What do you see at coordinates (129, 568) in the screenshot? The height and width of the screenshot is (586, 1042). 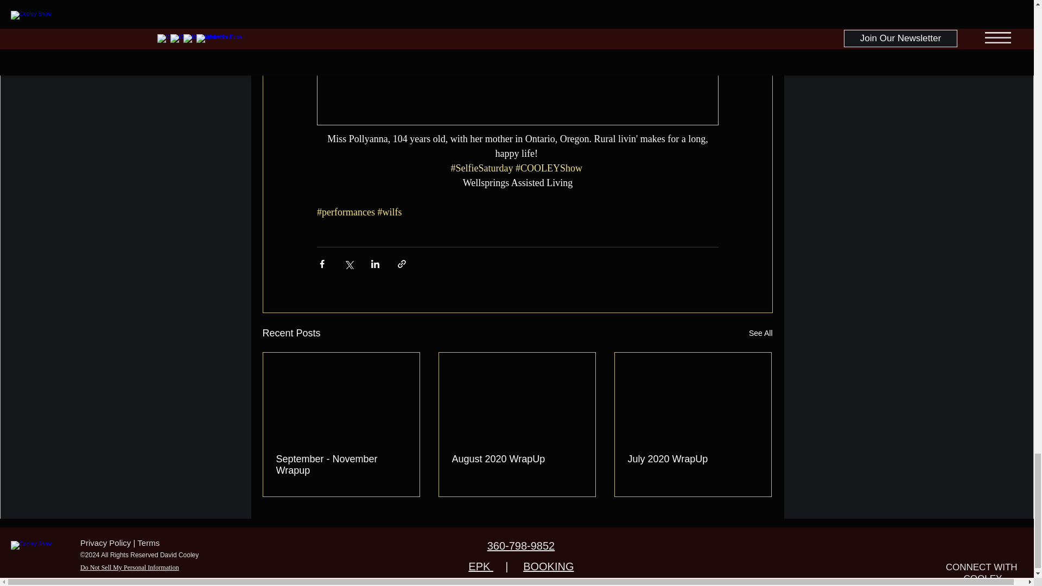 I see `Do Not Sell My Personal Information` at bounding box center [129, 568].